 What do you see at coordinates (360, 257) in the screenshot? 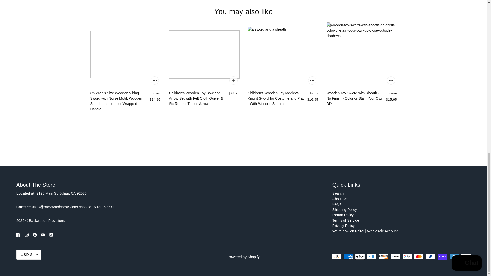
I see `Apple Pay` at bounding box center [360, 257].